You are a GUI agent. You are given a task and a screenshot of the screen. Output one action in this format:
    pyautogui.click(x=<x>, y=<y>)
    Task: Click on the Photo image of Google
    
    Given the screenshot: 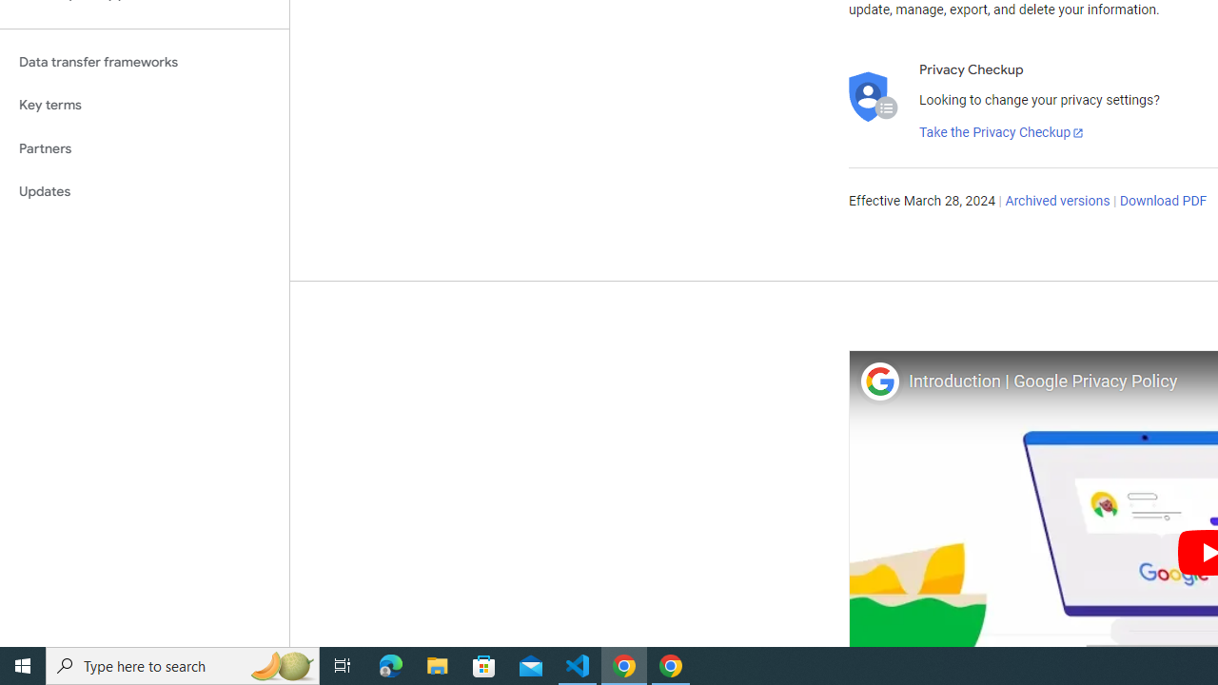 What is the action you would take?
    pyautogui.click(x=879, y=381)
    